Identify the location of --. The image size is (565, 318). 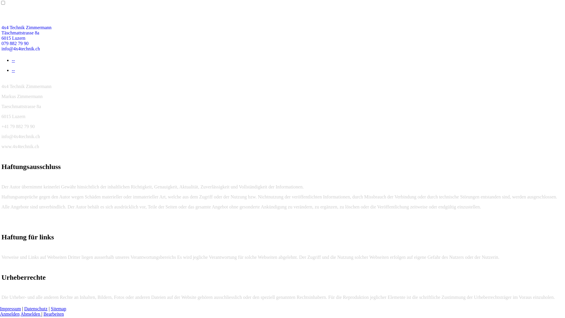
(14, 60).